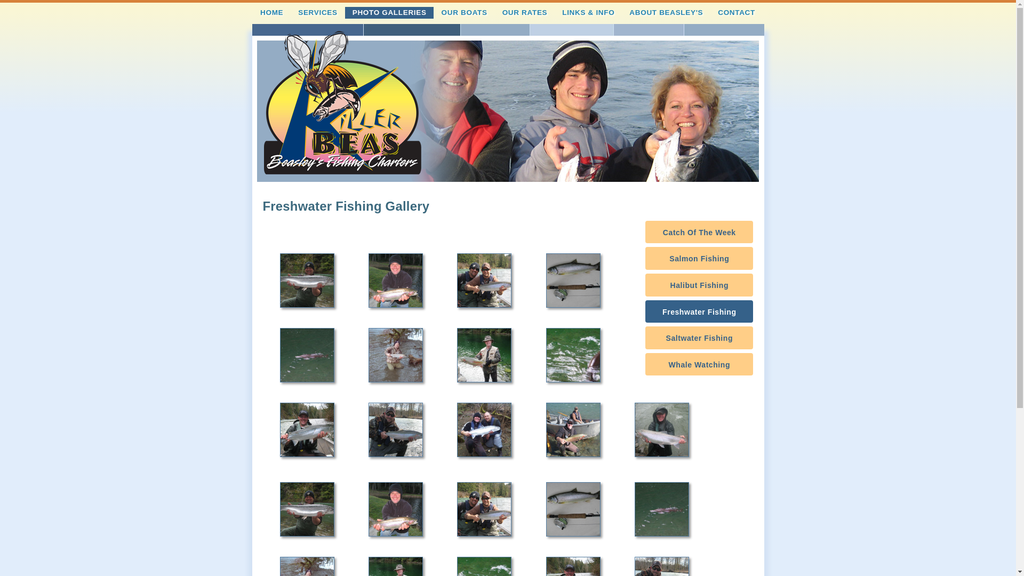 This screenshot has height=576, width=1024. What do you see at coordinates (389, 13) in the screenshot?
I see `PHOTO GALLERIES` at bounding box center [389, 13].